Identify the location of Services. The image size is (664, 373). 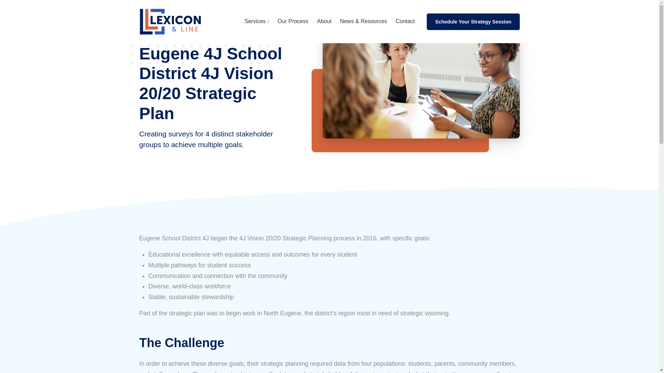
(257, 21).